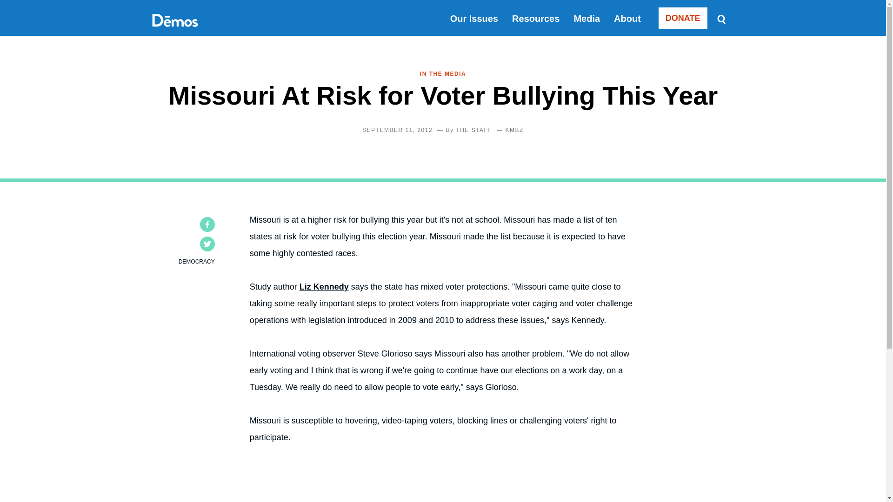  What do you see at coordinates (586, 19) in the screenshot?
I see `Media` at bounding box center [586, 19].